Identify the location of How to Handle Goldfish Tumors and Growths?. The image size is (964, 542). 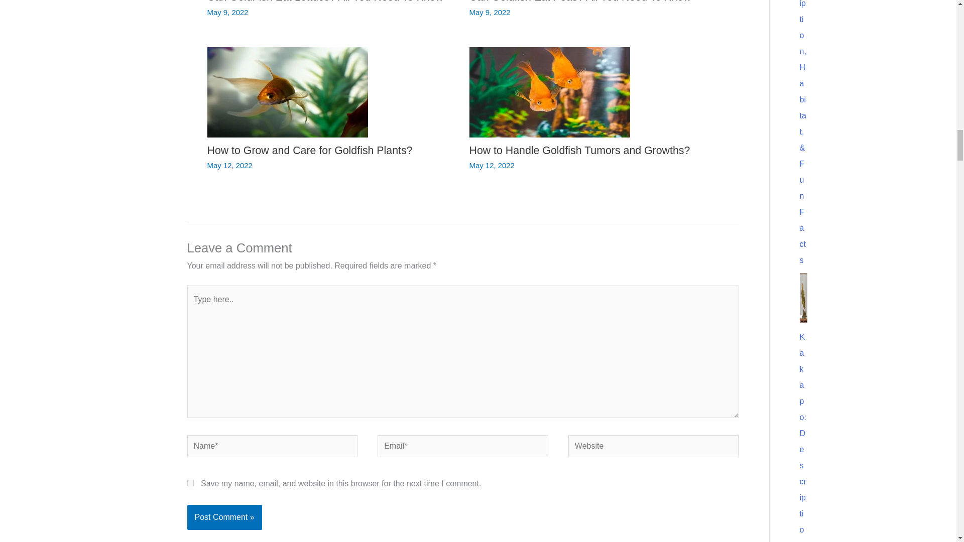
(579, 151).